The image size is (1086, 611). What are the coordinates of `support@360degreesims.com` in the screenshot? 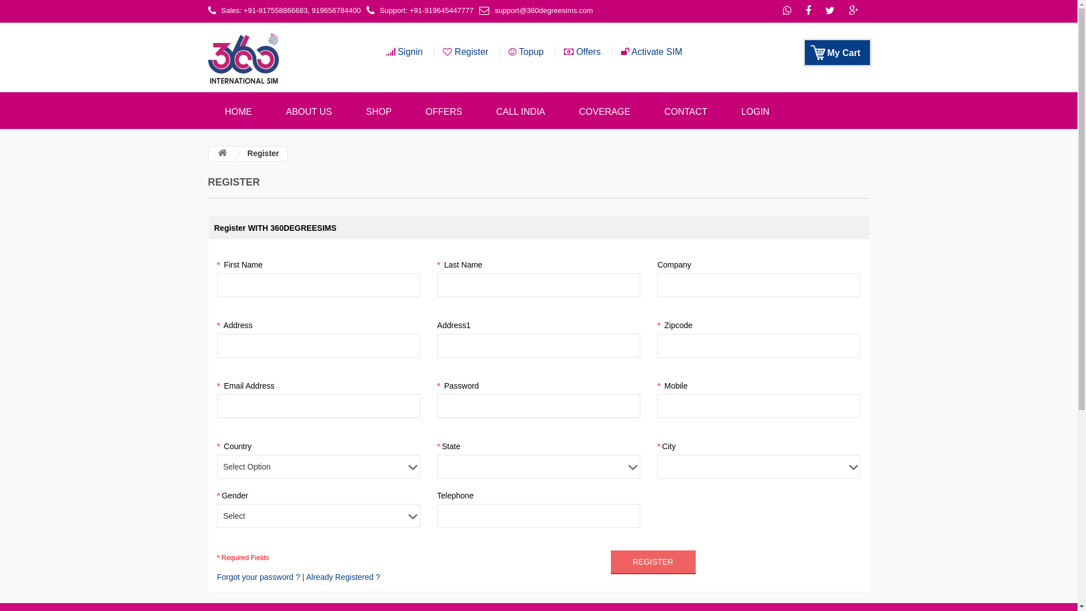 It's located at (538, 10).